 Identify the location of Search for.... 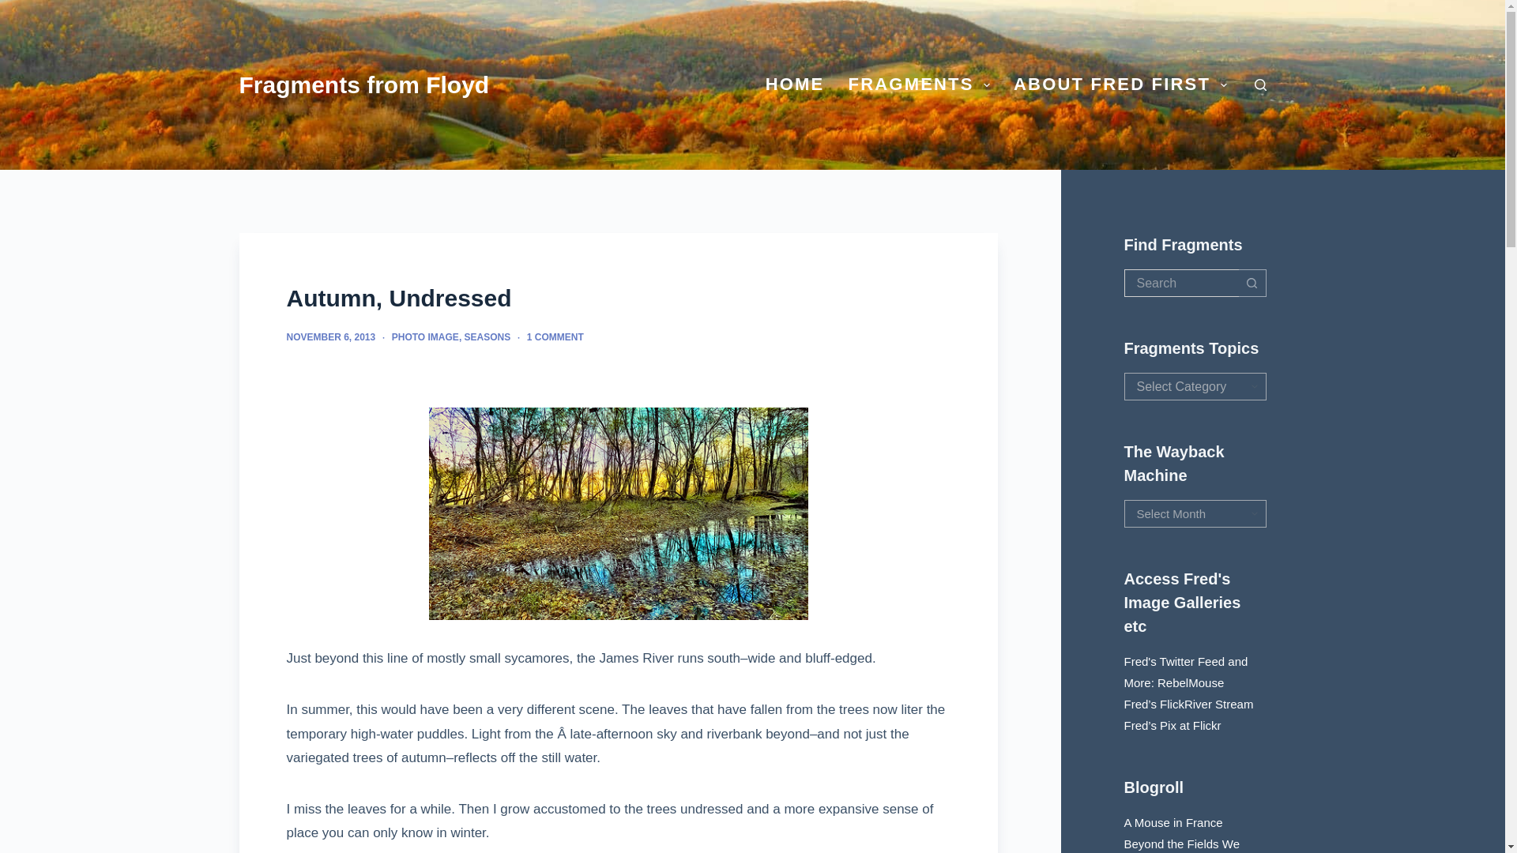
(1180, 283).